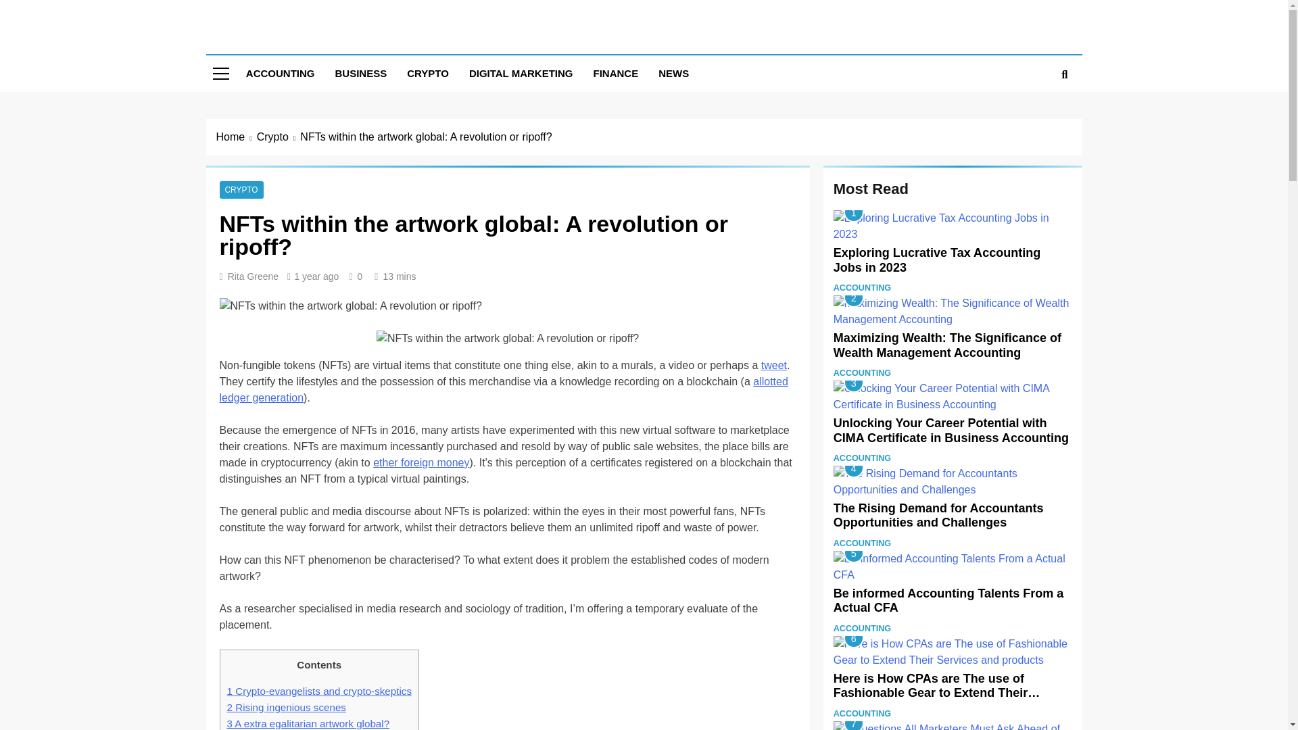  I want to click on NFTs within the artwork global: A revolution or ripoff?, so click(350, 306).